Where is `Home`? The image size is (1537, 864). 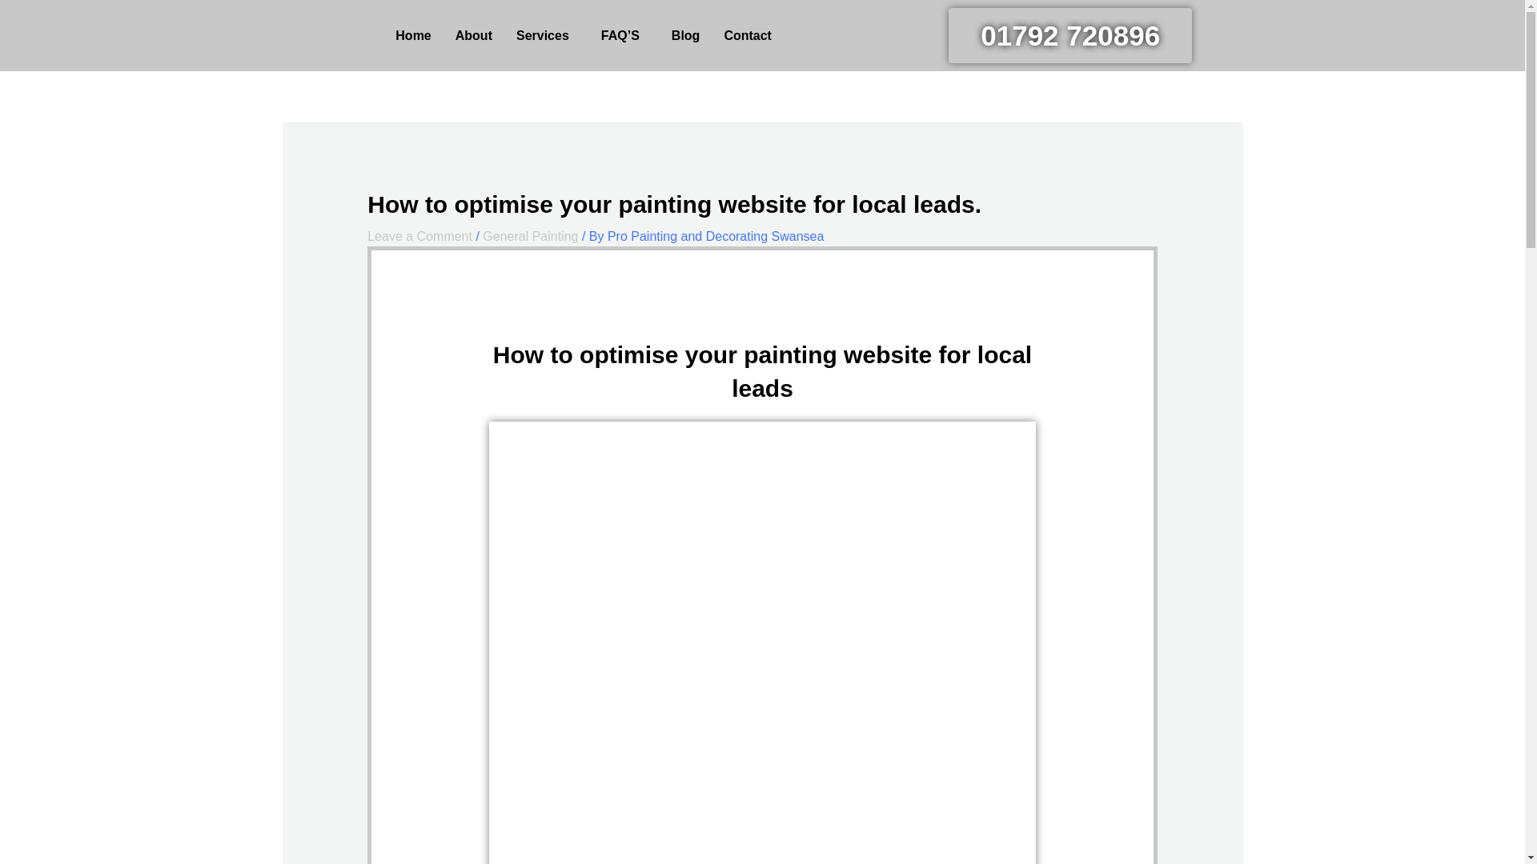 Home is located at coordinates (412, 35).